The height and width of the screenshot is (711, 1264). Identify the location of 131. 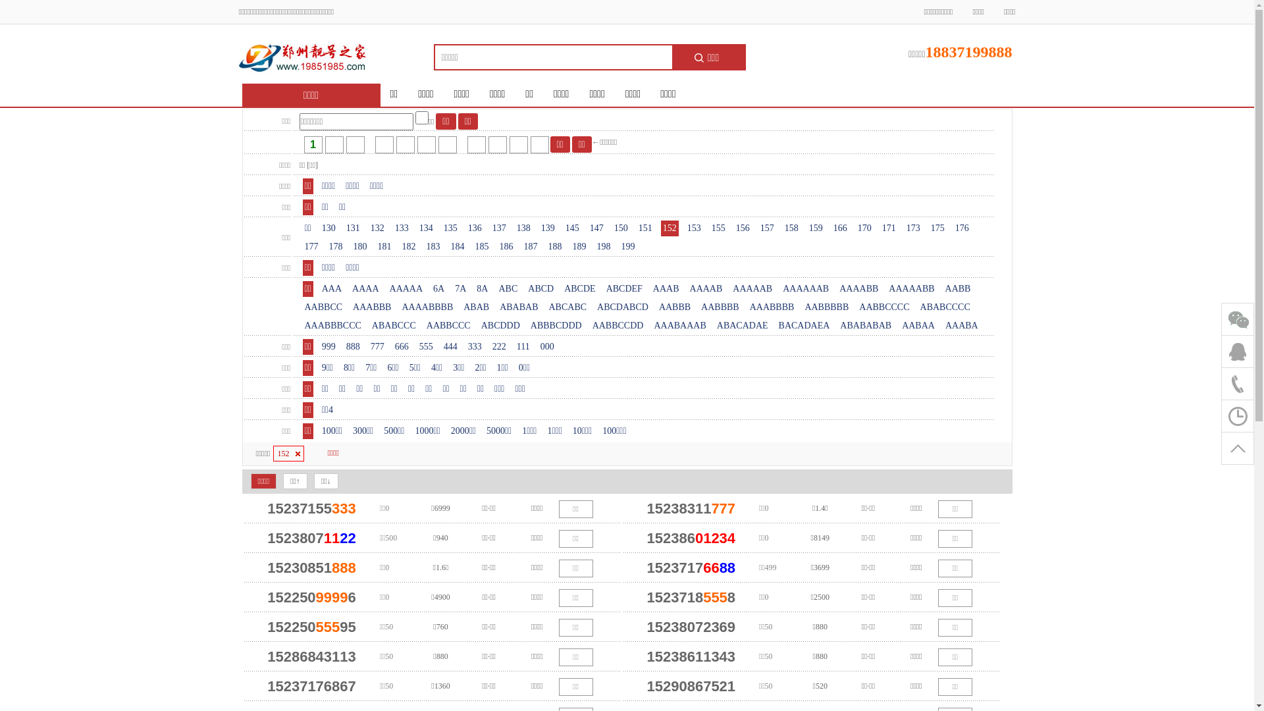
(353, 228).